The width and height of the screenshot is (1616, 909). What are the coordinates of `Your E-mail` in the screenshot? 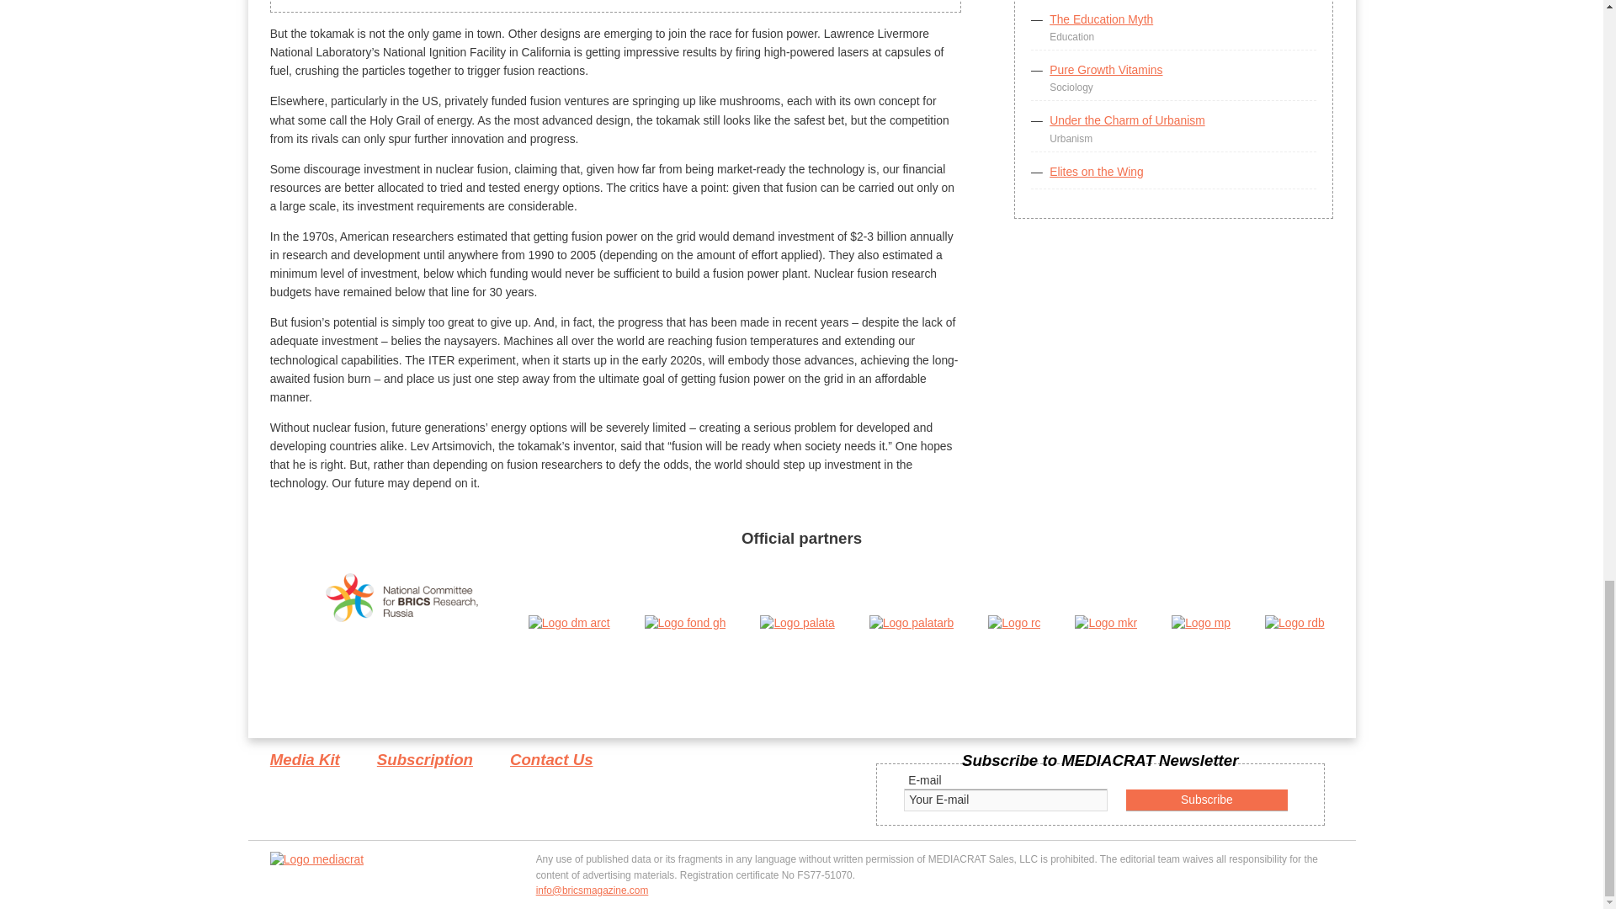 It's located at (1005, 800).